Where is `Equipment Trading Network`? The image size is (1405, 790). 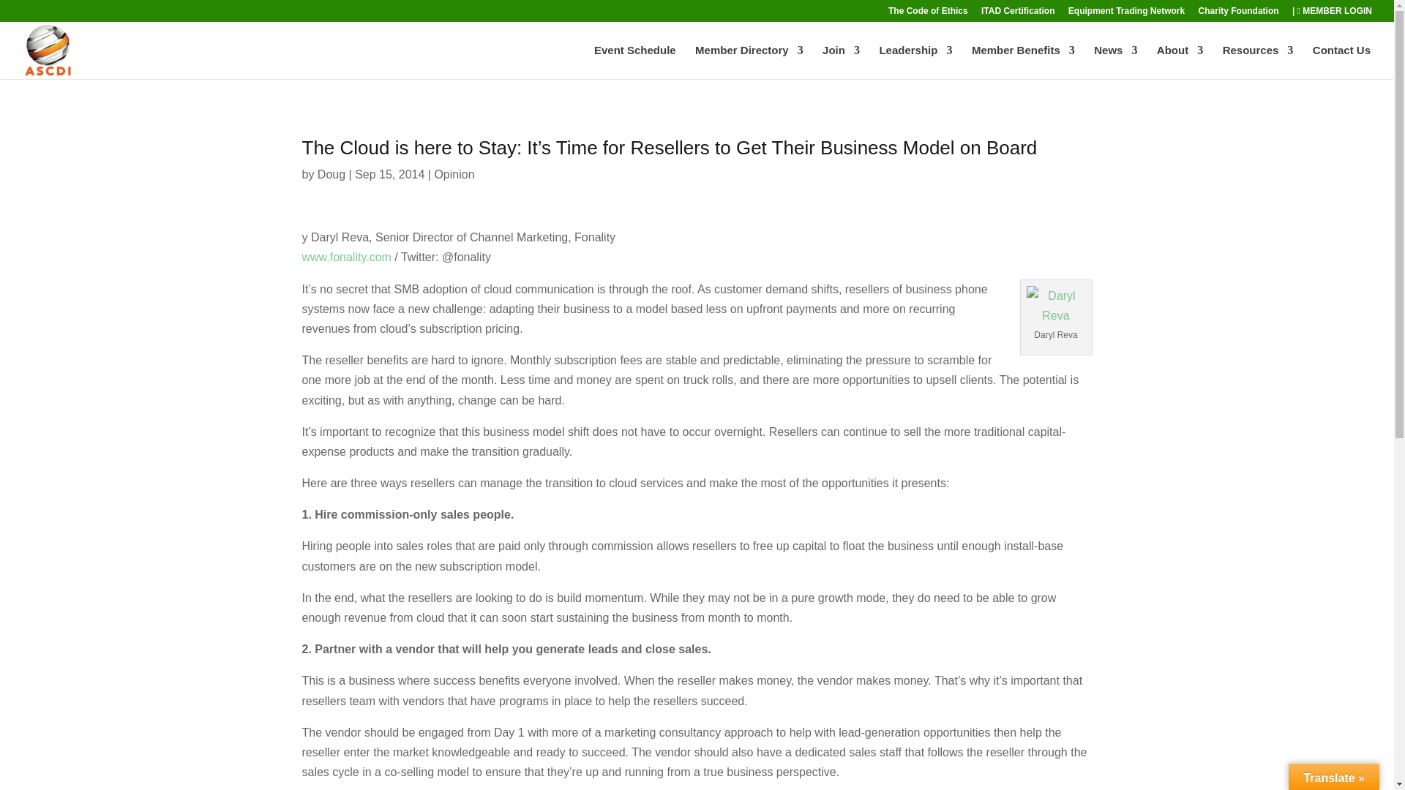 Equipment Trading Network is located at coordinates (1125, 14).